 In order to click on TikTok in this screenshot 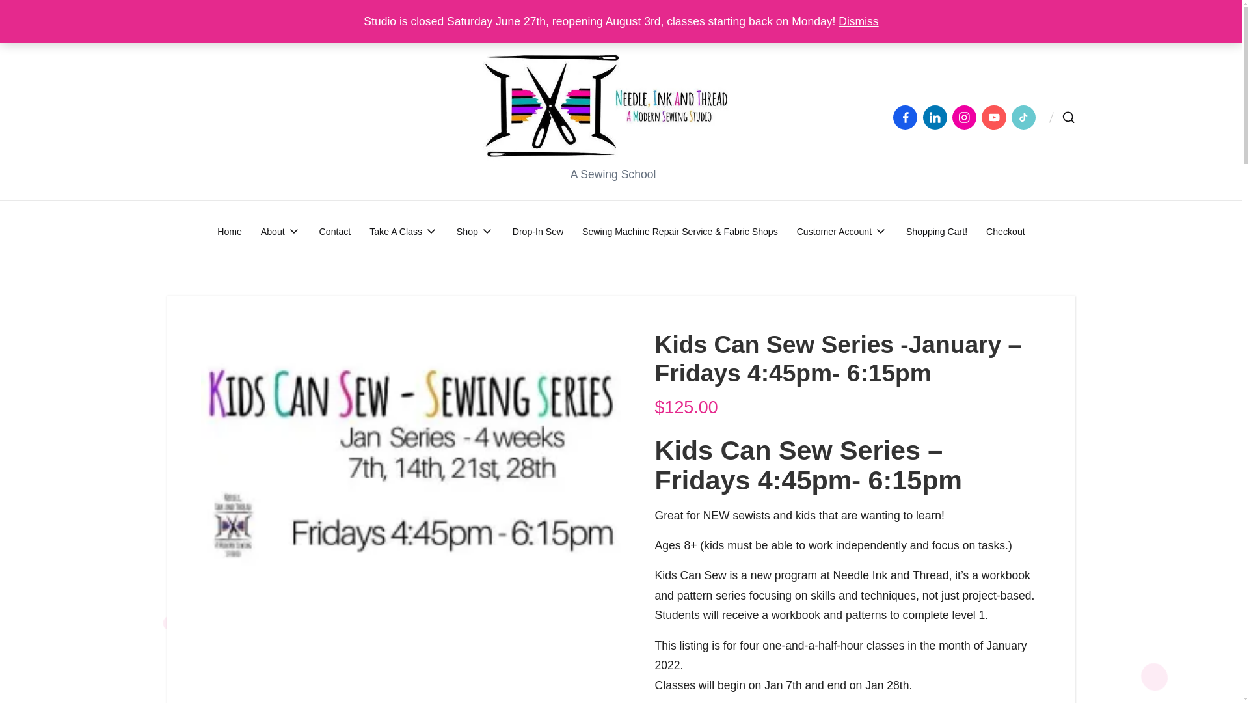, I will do `click(1026, 117)`.